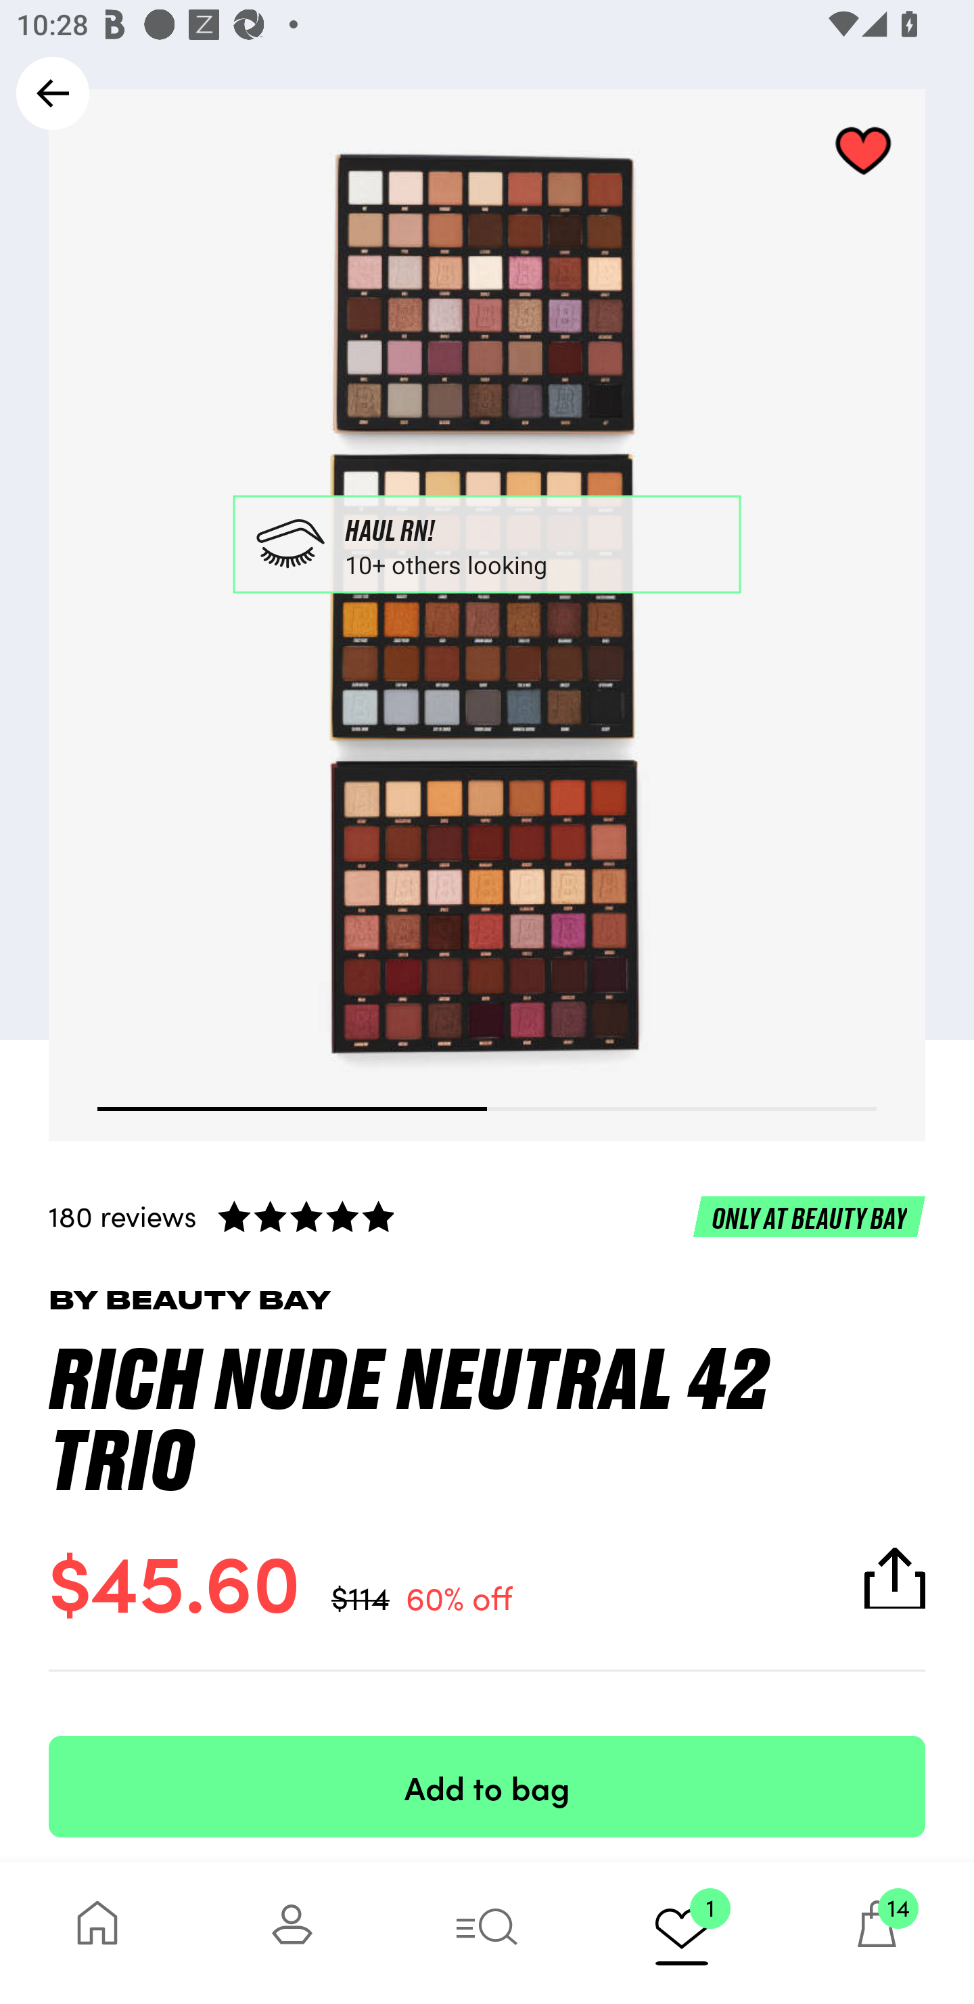  I want to click on 14, so click(877, 1932).